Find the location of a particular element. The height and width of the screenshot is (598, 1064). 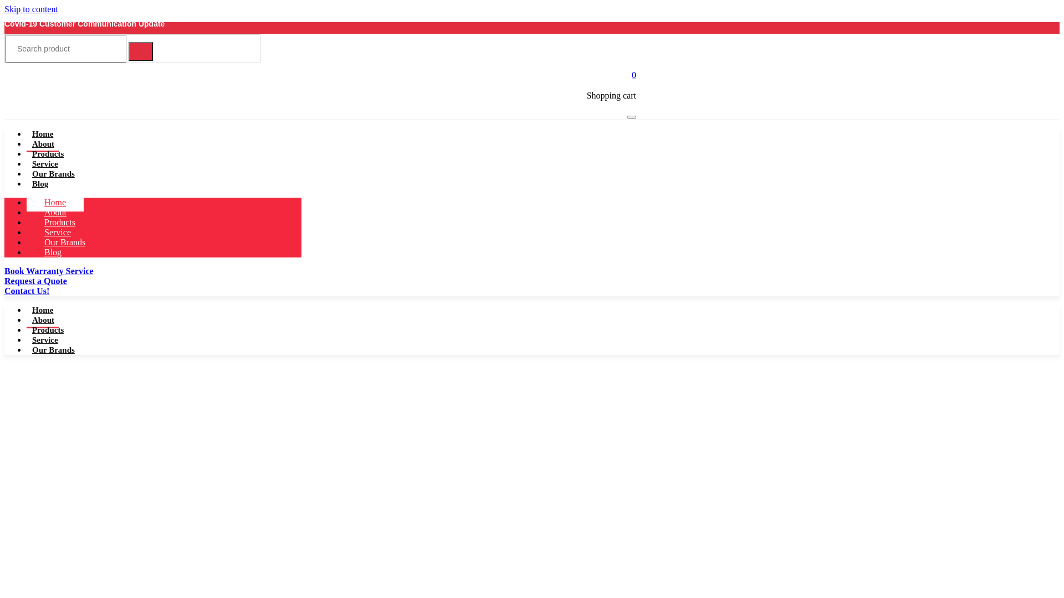

Skip to content is located at coordinates (31, 9).